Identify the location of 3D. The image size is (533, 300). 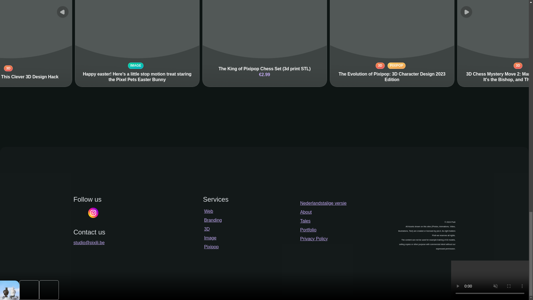
(8, 68).